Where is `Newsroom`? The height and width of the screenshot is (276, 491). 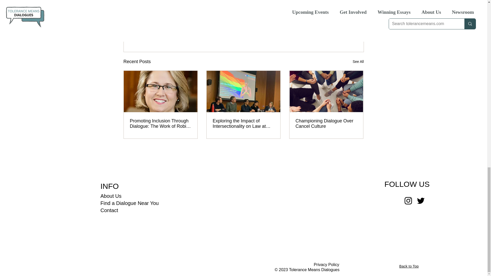
Newsroom is located at coordinates (329, 29).